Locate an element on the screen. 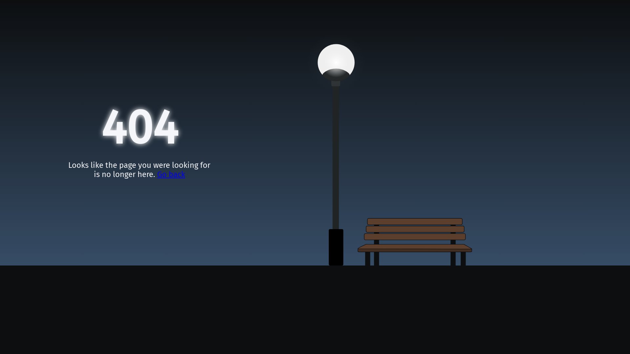 The image size is (630, 354). Go back is located at coordinates (171, 174).